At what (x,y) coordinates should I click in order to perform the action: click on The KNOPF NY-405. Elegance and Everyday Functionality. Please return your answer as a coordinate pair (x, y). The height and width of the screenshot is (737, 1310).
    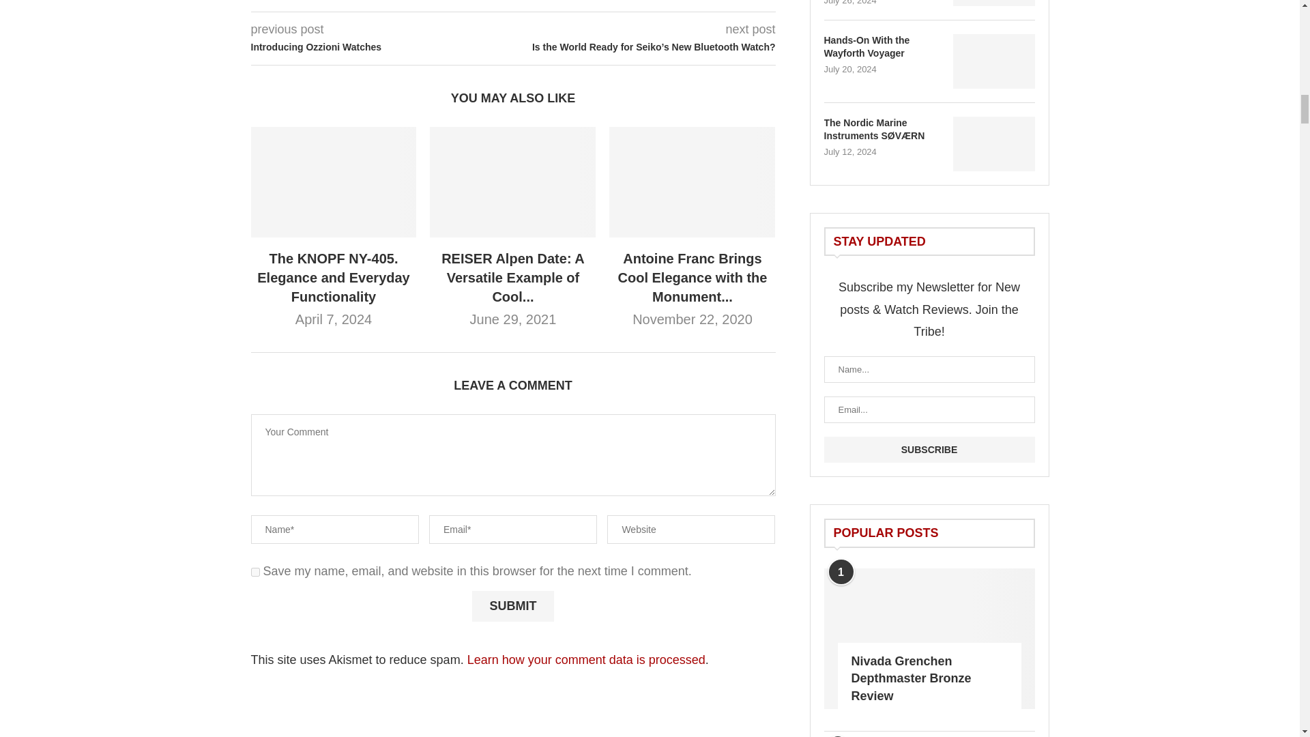
    Looking at the image, I should click on (333, 278).